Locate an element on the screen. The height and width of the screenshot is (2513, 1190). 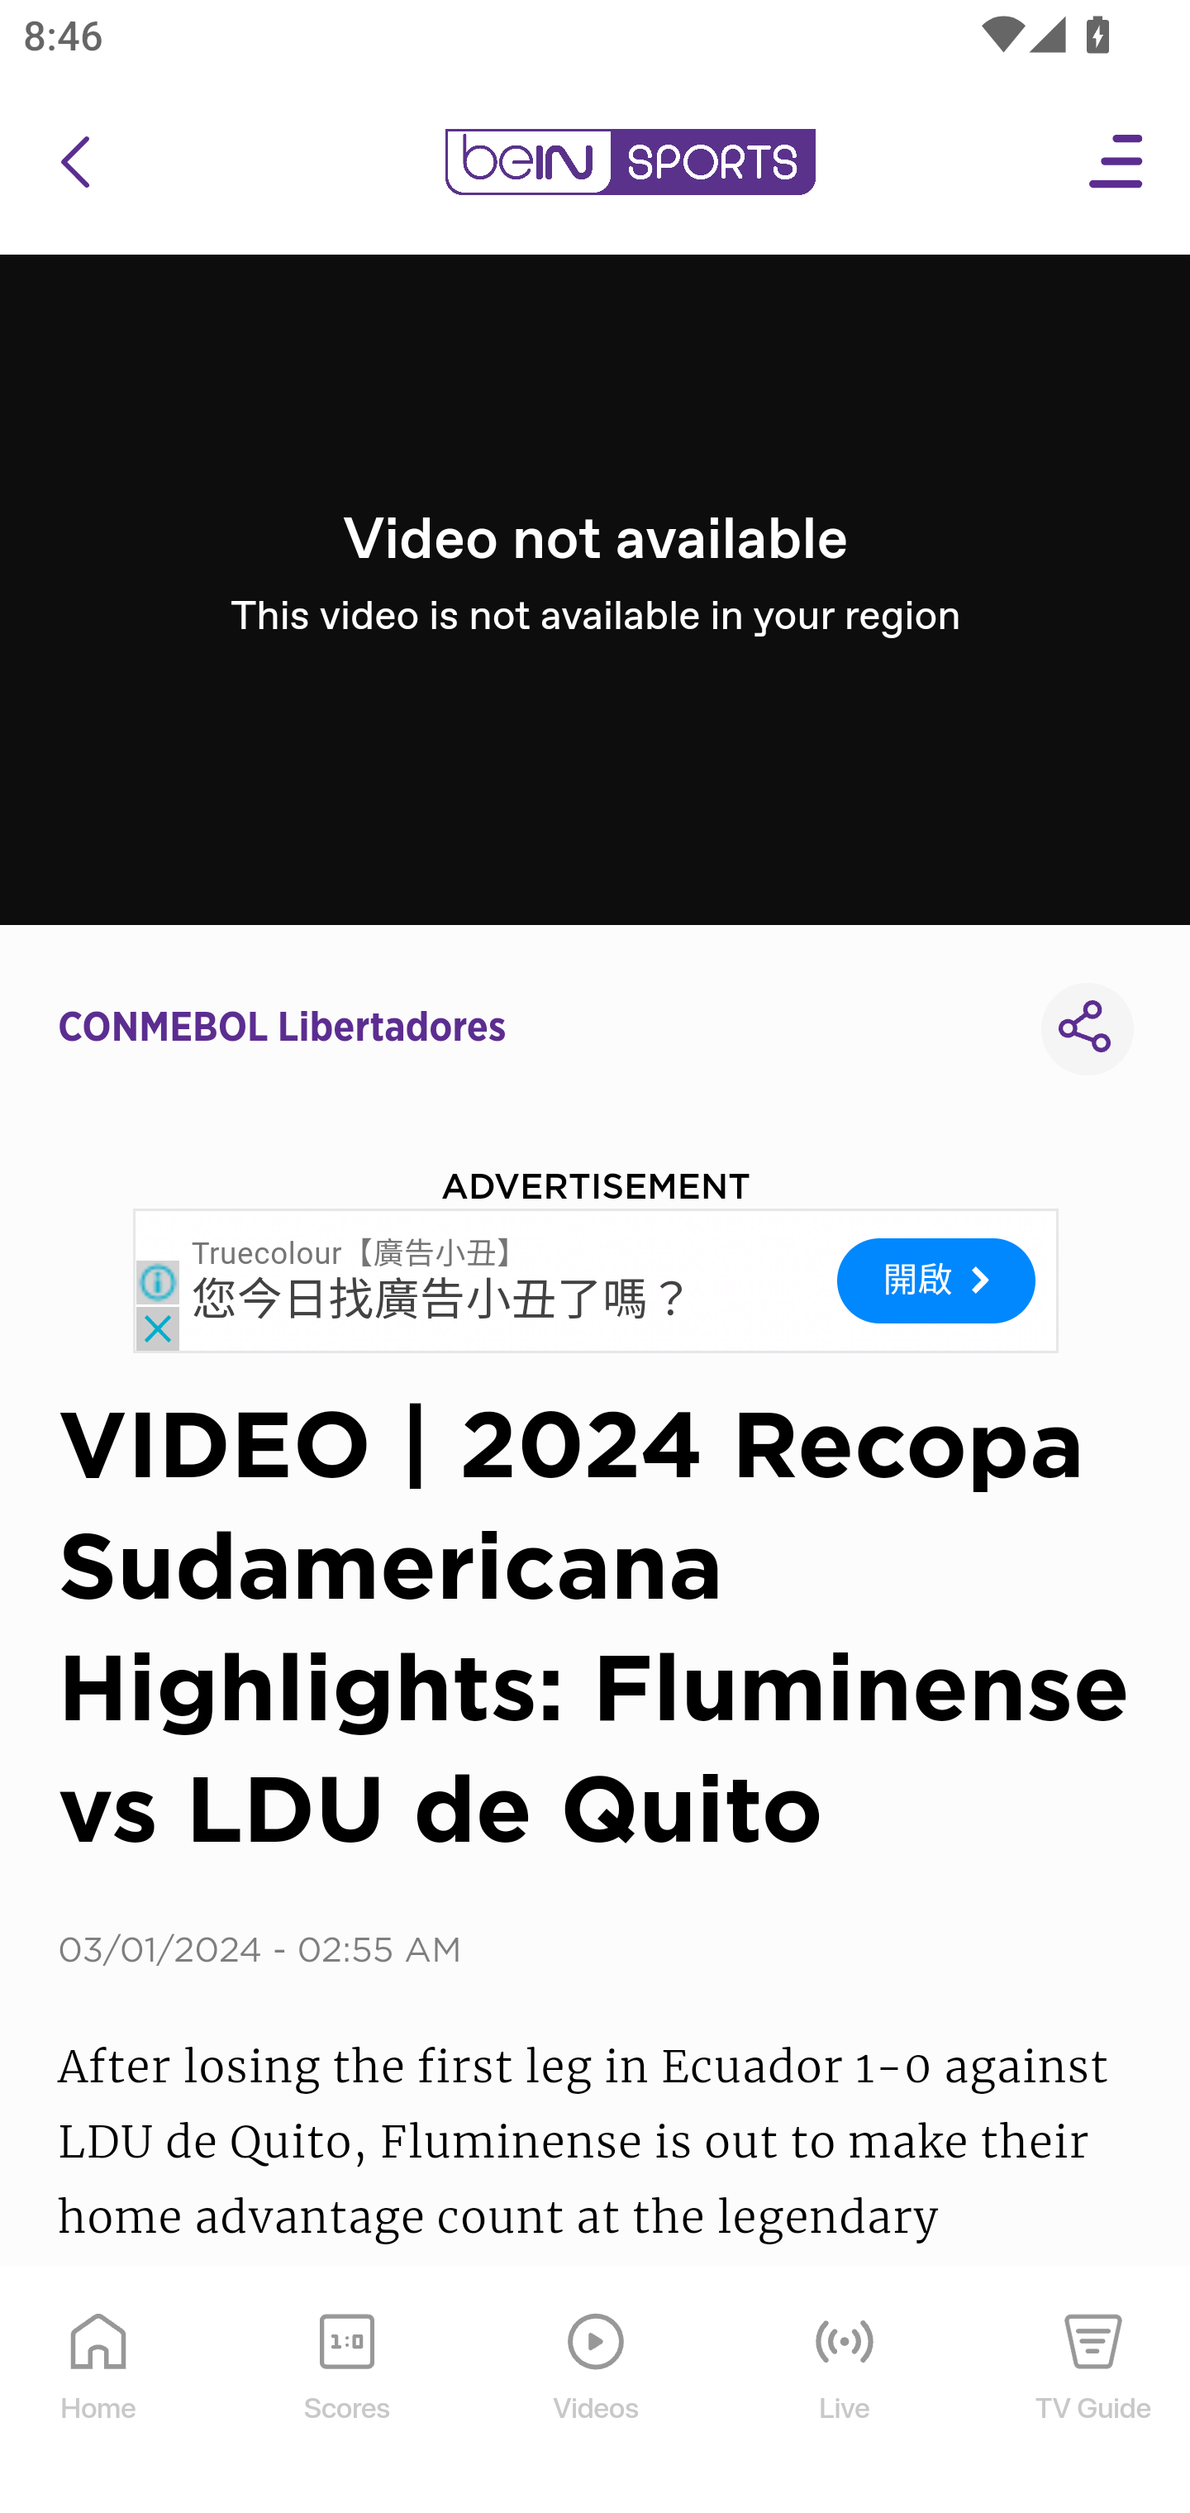
TV Guide TV Guide Icon TV Guide is located at coordinates (1094, 2391).